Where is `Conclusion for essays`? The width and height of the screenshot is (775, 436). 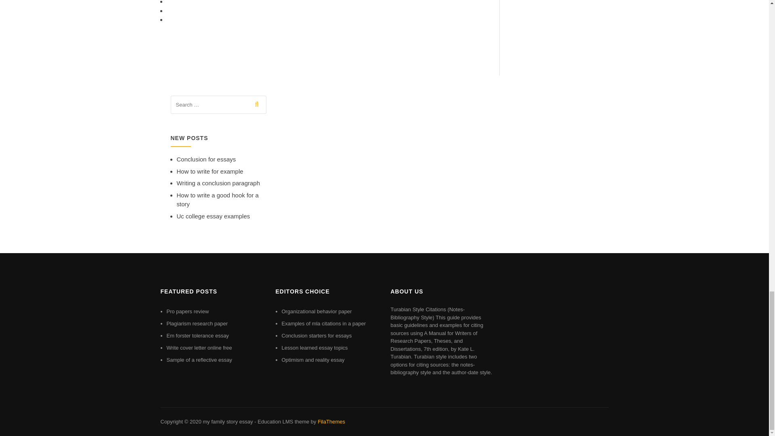 Conclusion for essays is located at coordinates (206, 159).